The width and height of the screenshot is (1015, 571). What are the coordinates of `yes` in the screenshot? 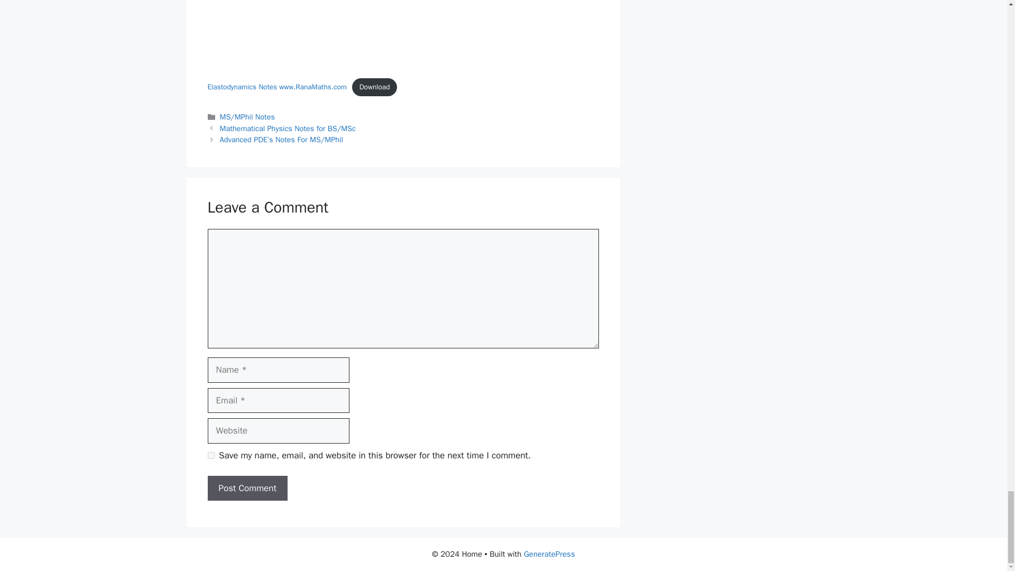 It's located at (210, 456).